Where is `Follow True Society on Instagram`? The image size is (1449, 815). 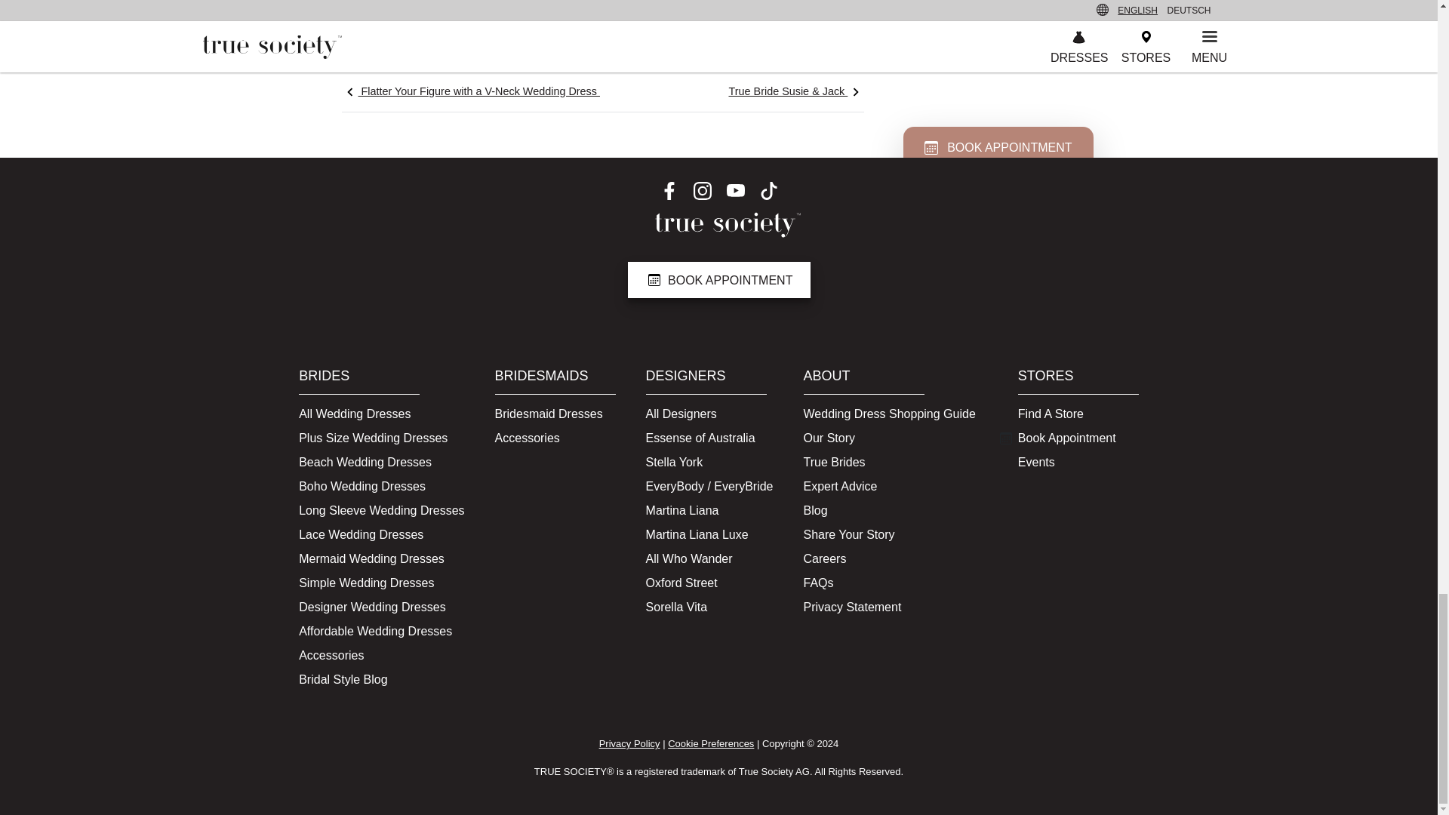
Follow True Society on Instagram is located at coordinates (702, 190).